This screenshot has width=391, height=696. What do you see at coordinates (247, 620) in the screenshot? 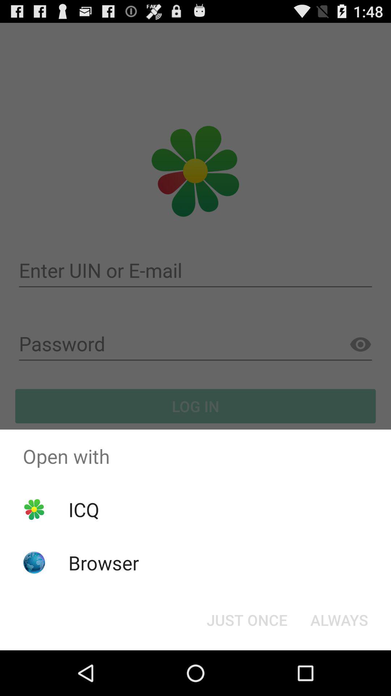
I see `tap item below open with icon` at bounding box center [247, 620].